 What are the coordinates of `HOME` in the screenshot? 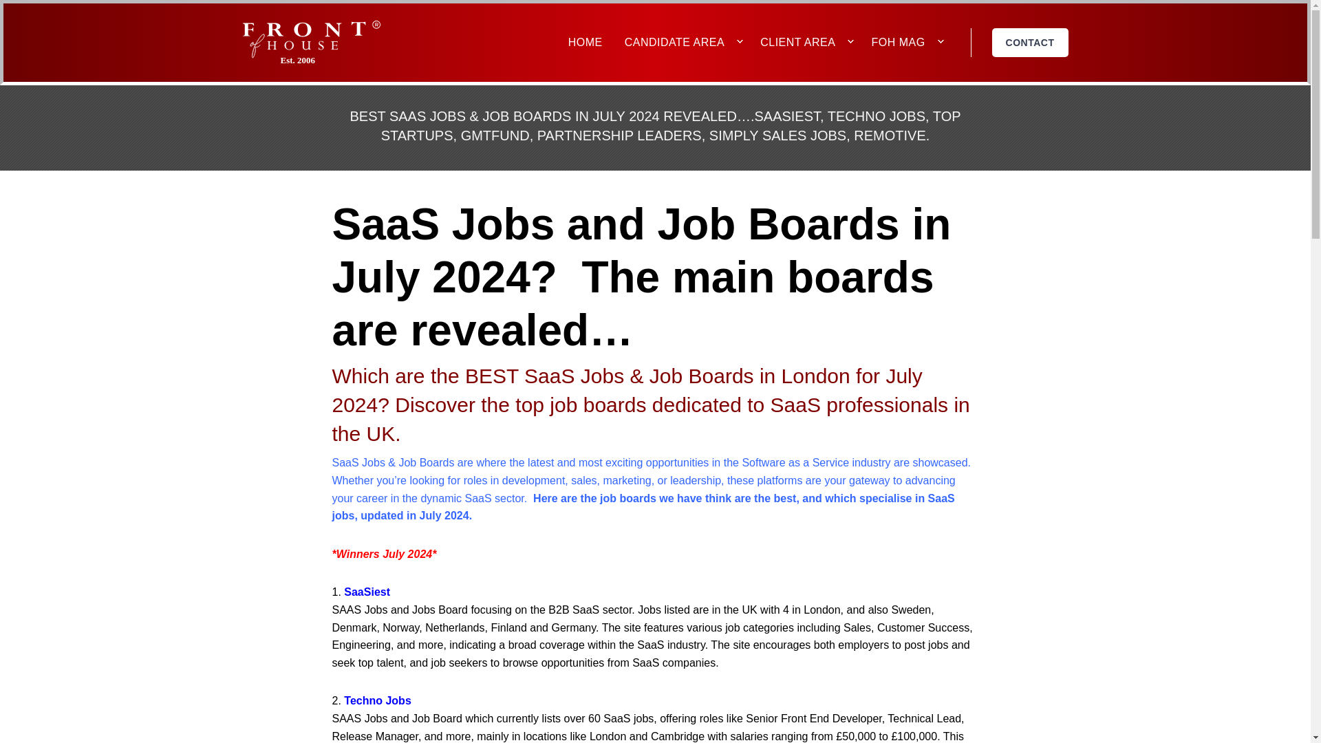 It's located at (586, 43).